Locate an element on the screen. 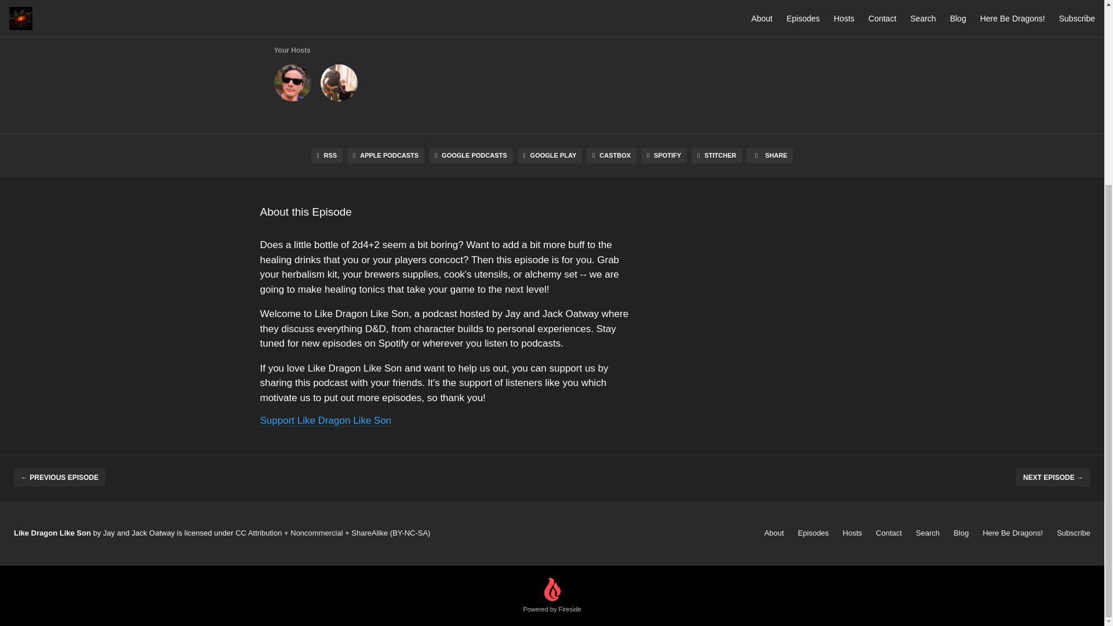 This screenshot has width=1113, height=626. APPLE PODCASTS is located at coordinates (385, 155).